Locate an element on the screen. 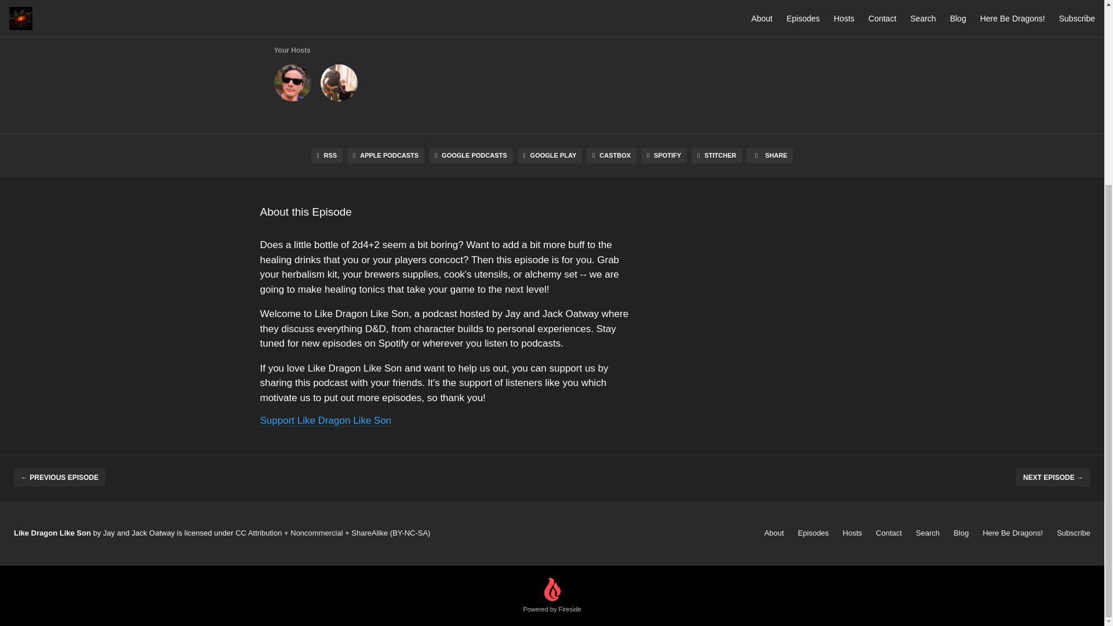 This screenshot has width=1113, height=626. APPLE PODCASTS is located at coordinates (385, 155).